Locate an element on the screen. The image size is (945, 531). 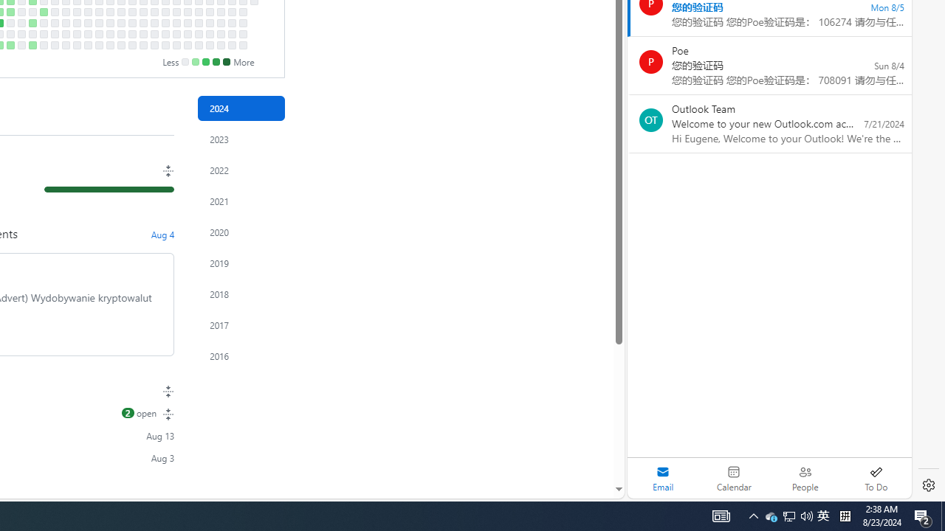
No contributions on August 24th. is located at coordinates (43, 45).